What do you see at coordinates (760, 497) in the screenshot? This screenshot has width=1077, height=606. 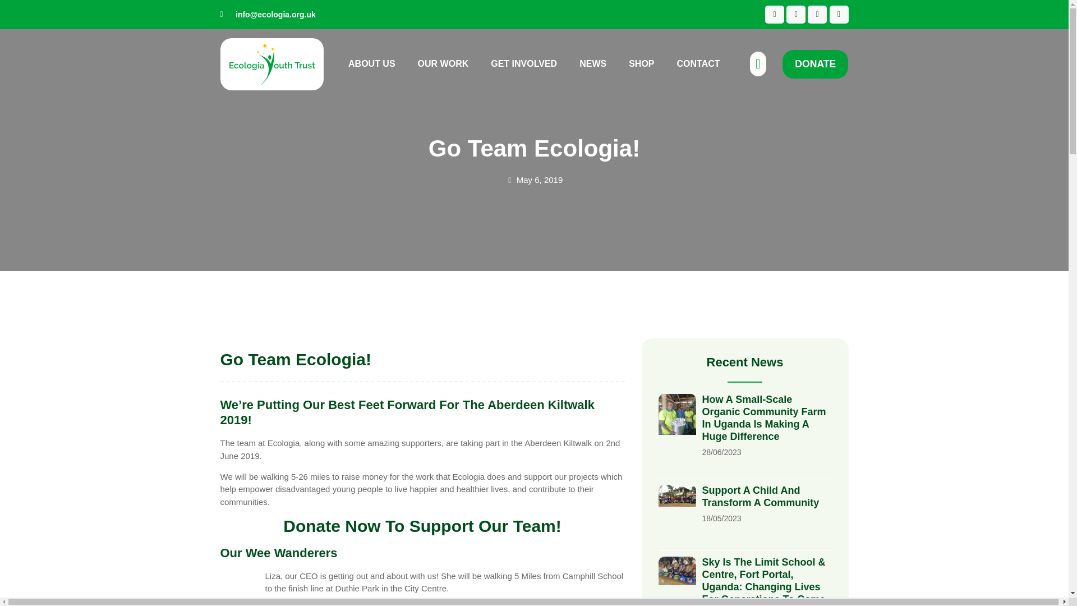 I see `Support A Child And Transform A Community` at bounding box center [760, 497].